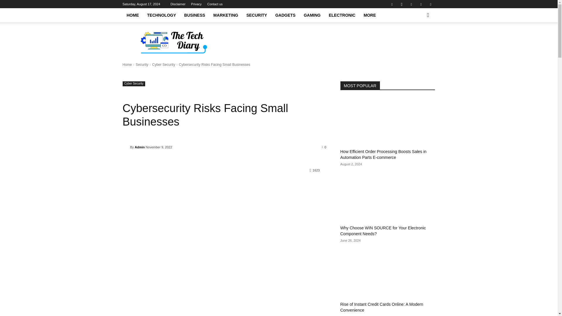  What do you see at coordinates (142, 64) in the screenshot?
I see `View all posts in Security` at bounding box center [142, 64].